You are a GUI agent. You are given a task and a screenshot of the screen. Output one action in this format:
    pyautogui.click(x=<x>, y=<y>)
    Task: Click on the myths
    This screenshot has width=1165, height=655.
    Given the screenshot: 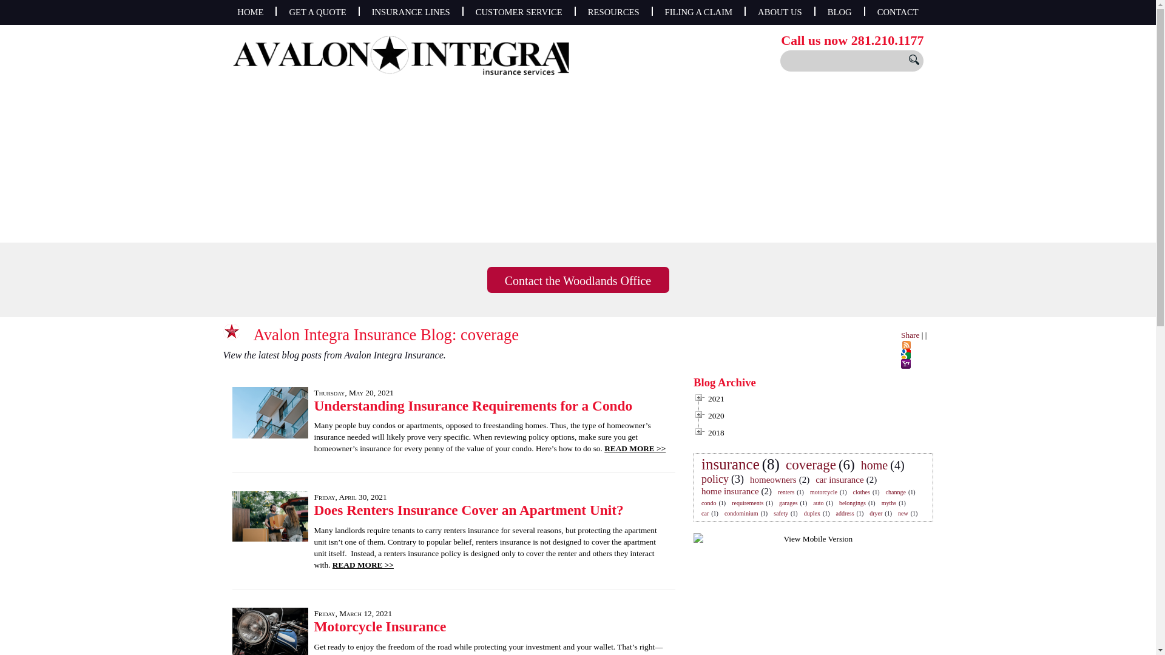 What is the action you would take?
    pyautogui.click(x=888, y=503)
    